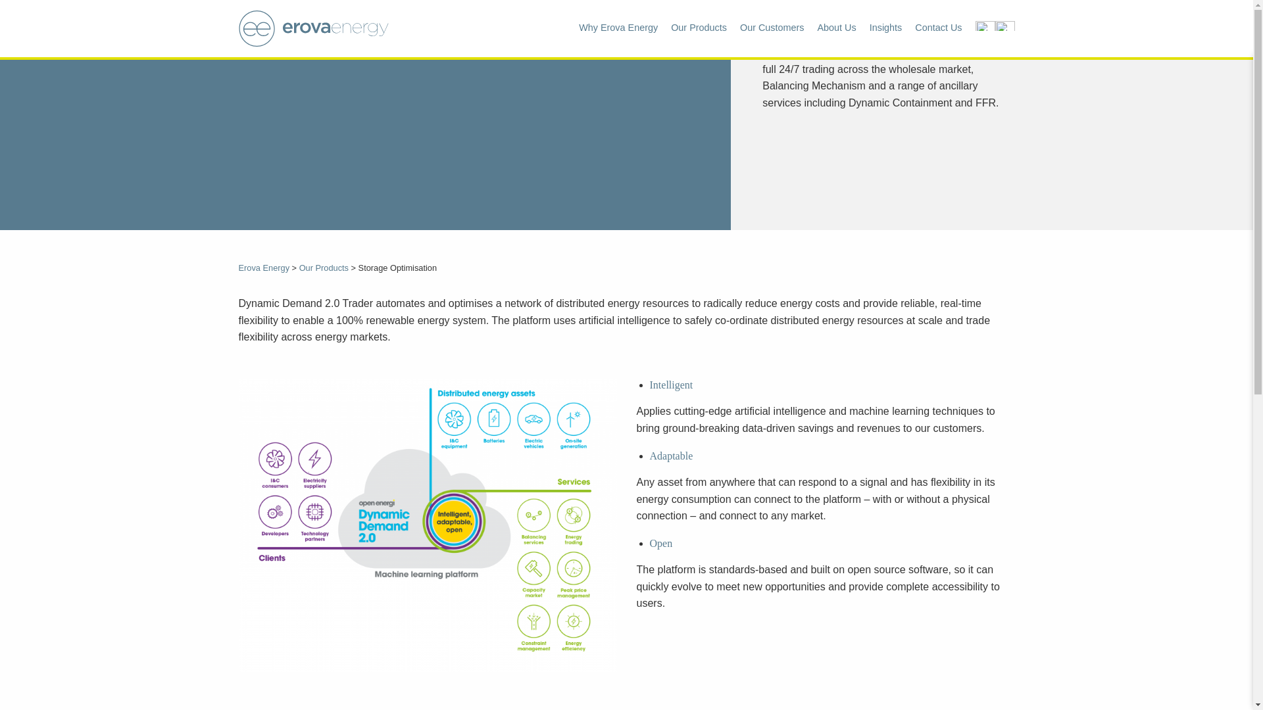 The height and width of the screenshot is (710, 1263). I want to click on Erova Energy, so click(263, 267).